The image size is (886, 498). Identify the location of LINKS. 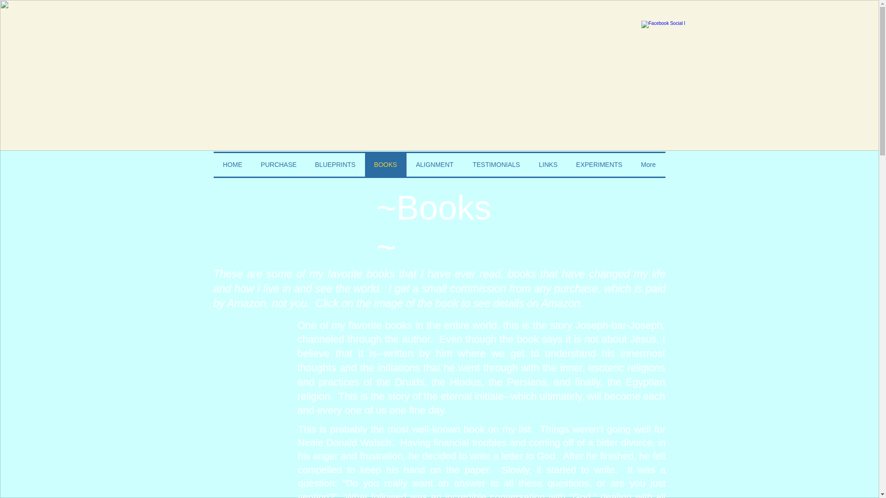
(548, 165).